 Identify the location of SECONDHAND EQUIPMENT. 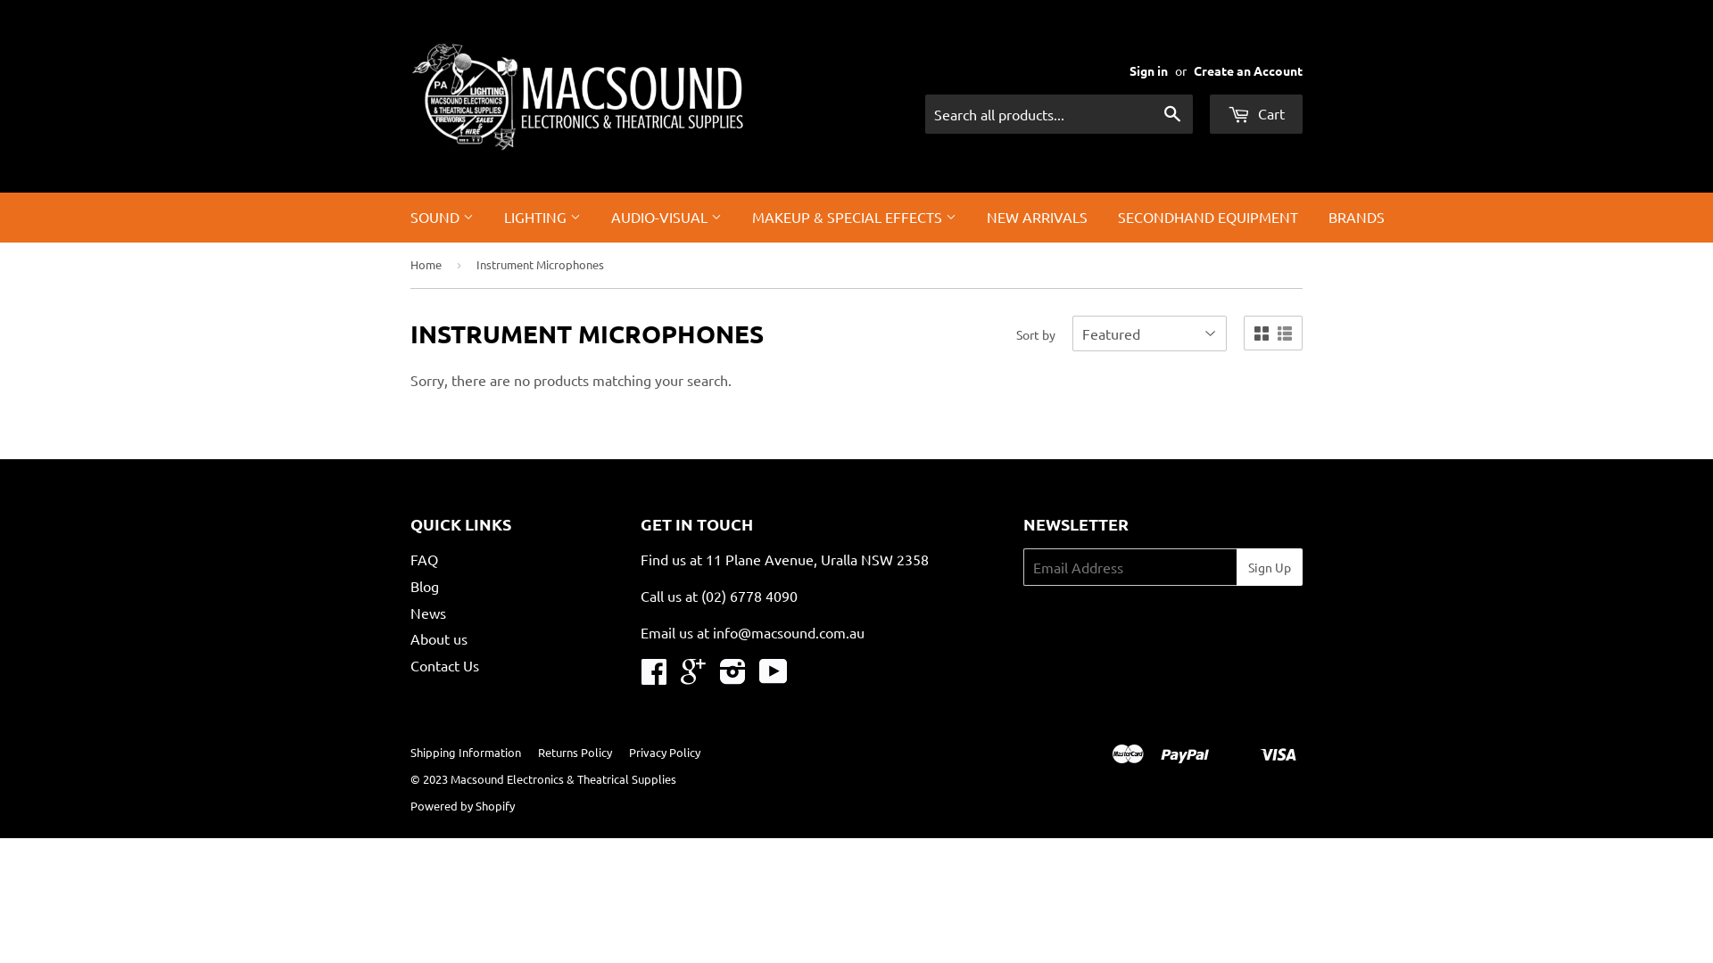
(1208, 218).